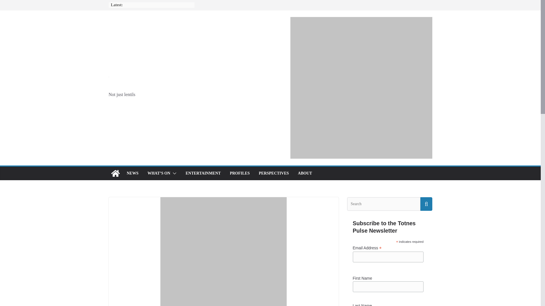 The width and height of the screenshot is (545, 306). What do you see at coordinates (274, 173) in the screenshot?
I see `PERSPECTIVES` at bounding box center [274, 173].